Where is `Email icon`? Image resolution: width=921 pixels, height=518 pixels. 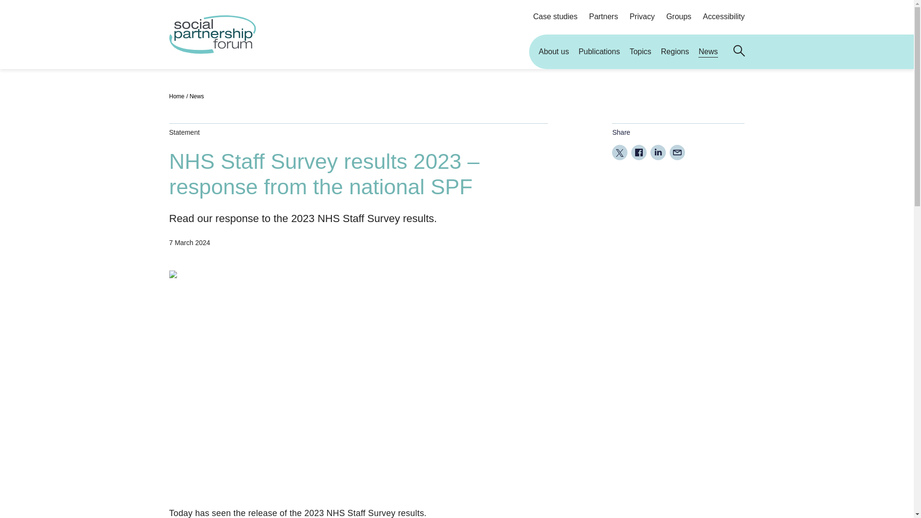 Email icon is located at coordinates (677, 153).